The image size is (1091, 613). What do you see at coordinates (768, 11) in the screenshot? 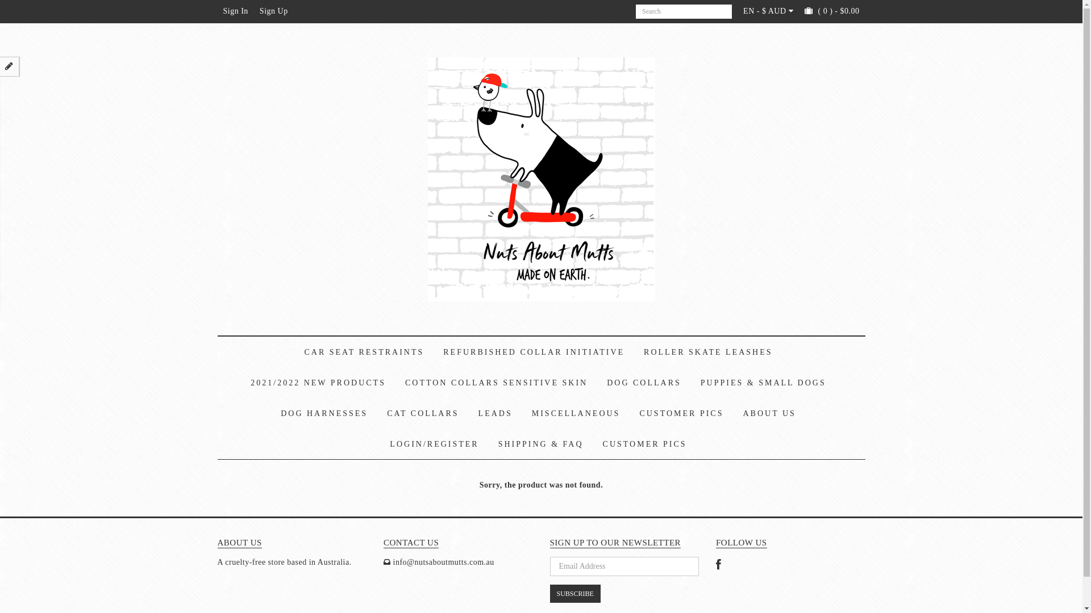
I see `EN - $ AUD` at bounding box center [768, 11].